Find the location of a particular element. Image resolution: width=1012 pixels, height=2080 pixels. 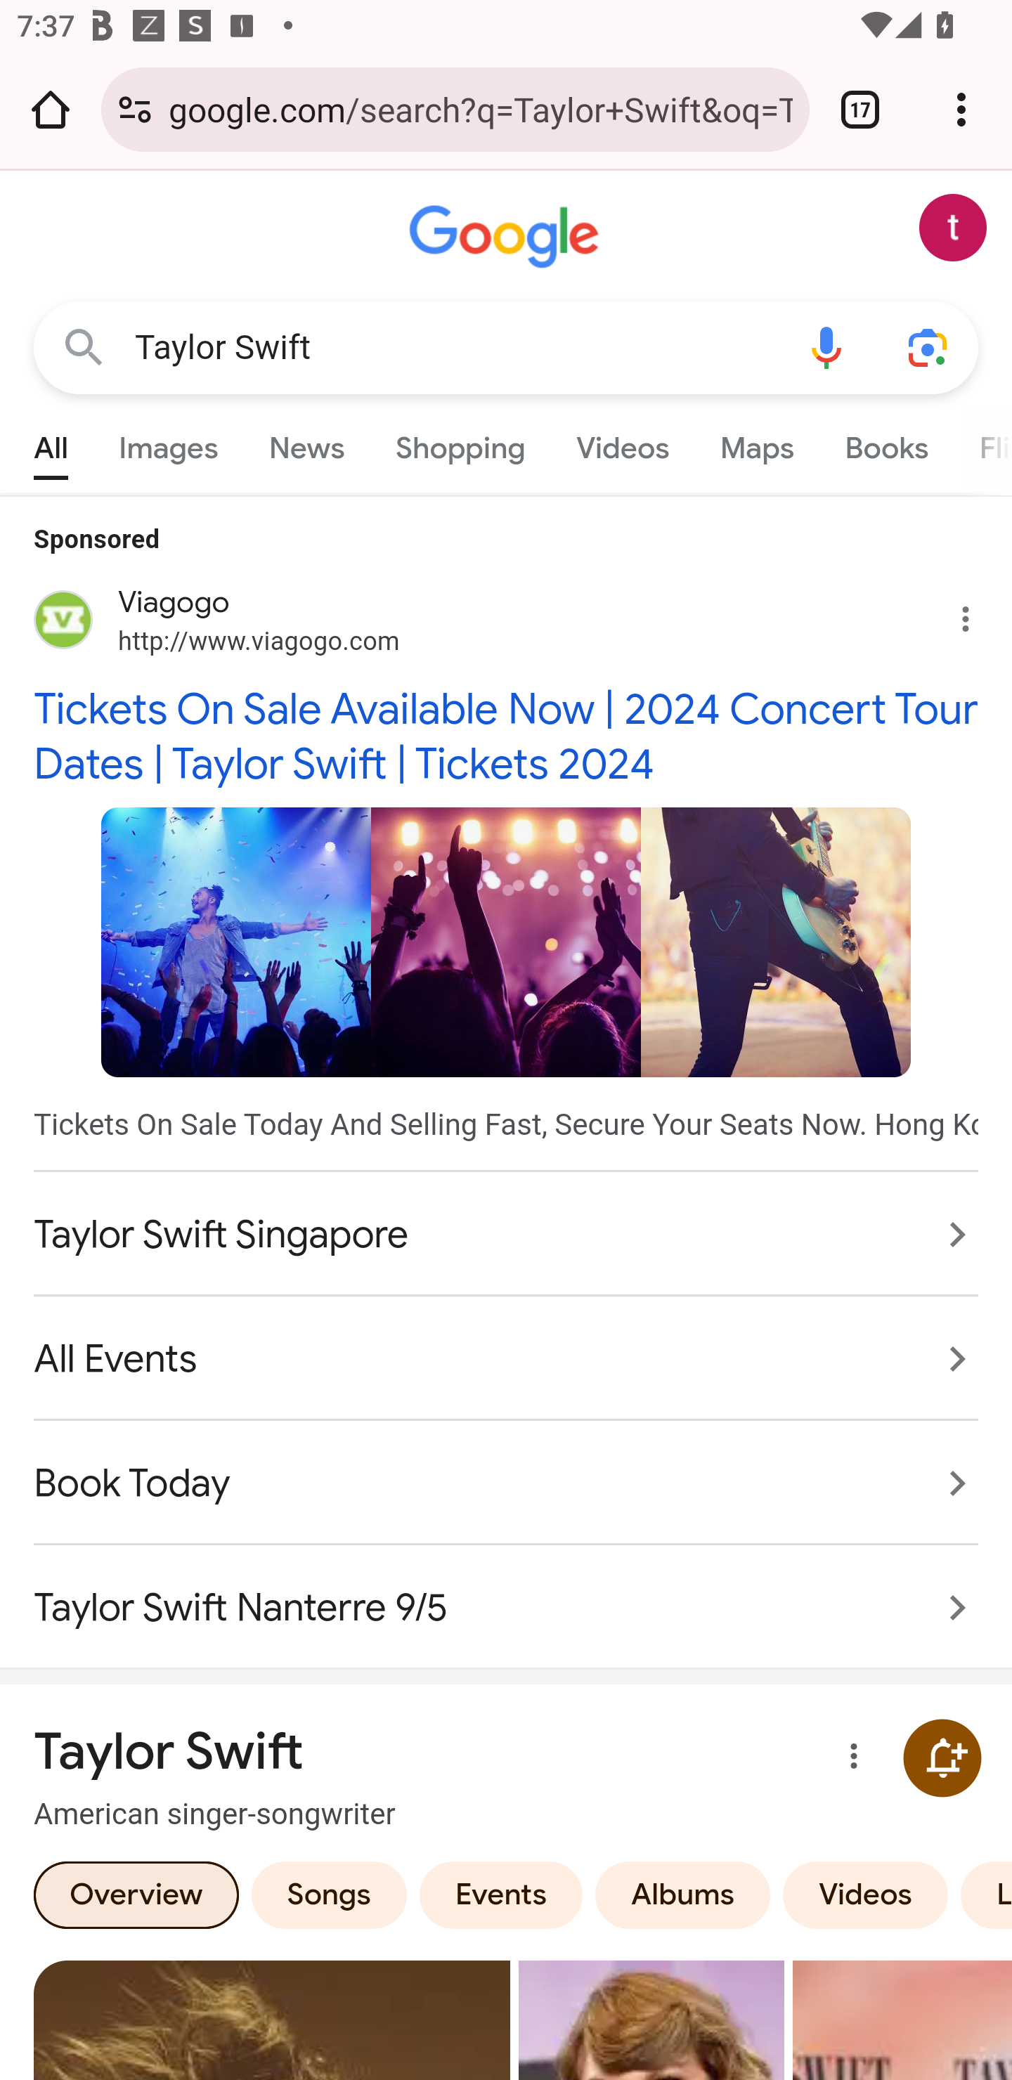

Books is located at coordinates (886, 443).